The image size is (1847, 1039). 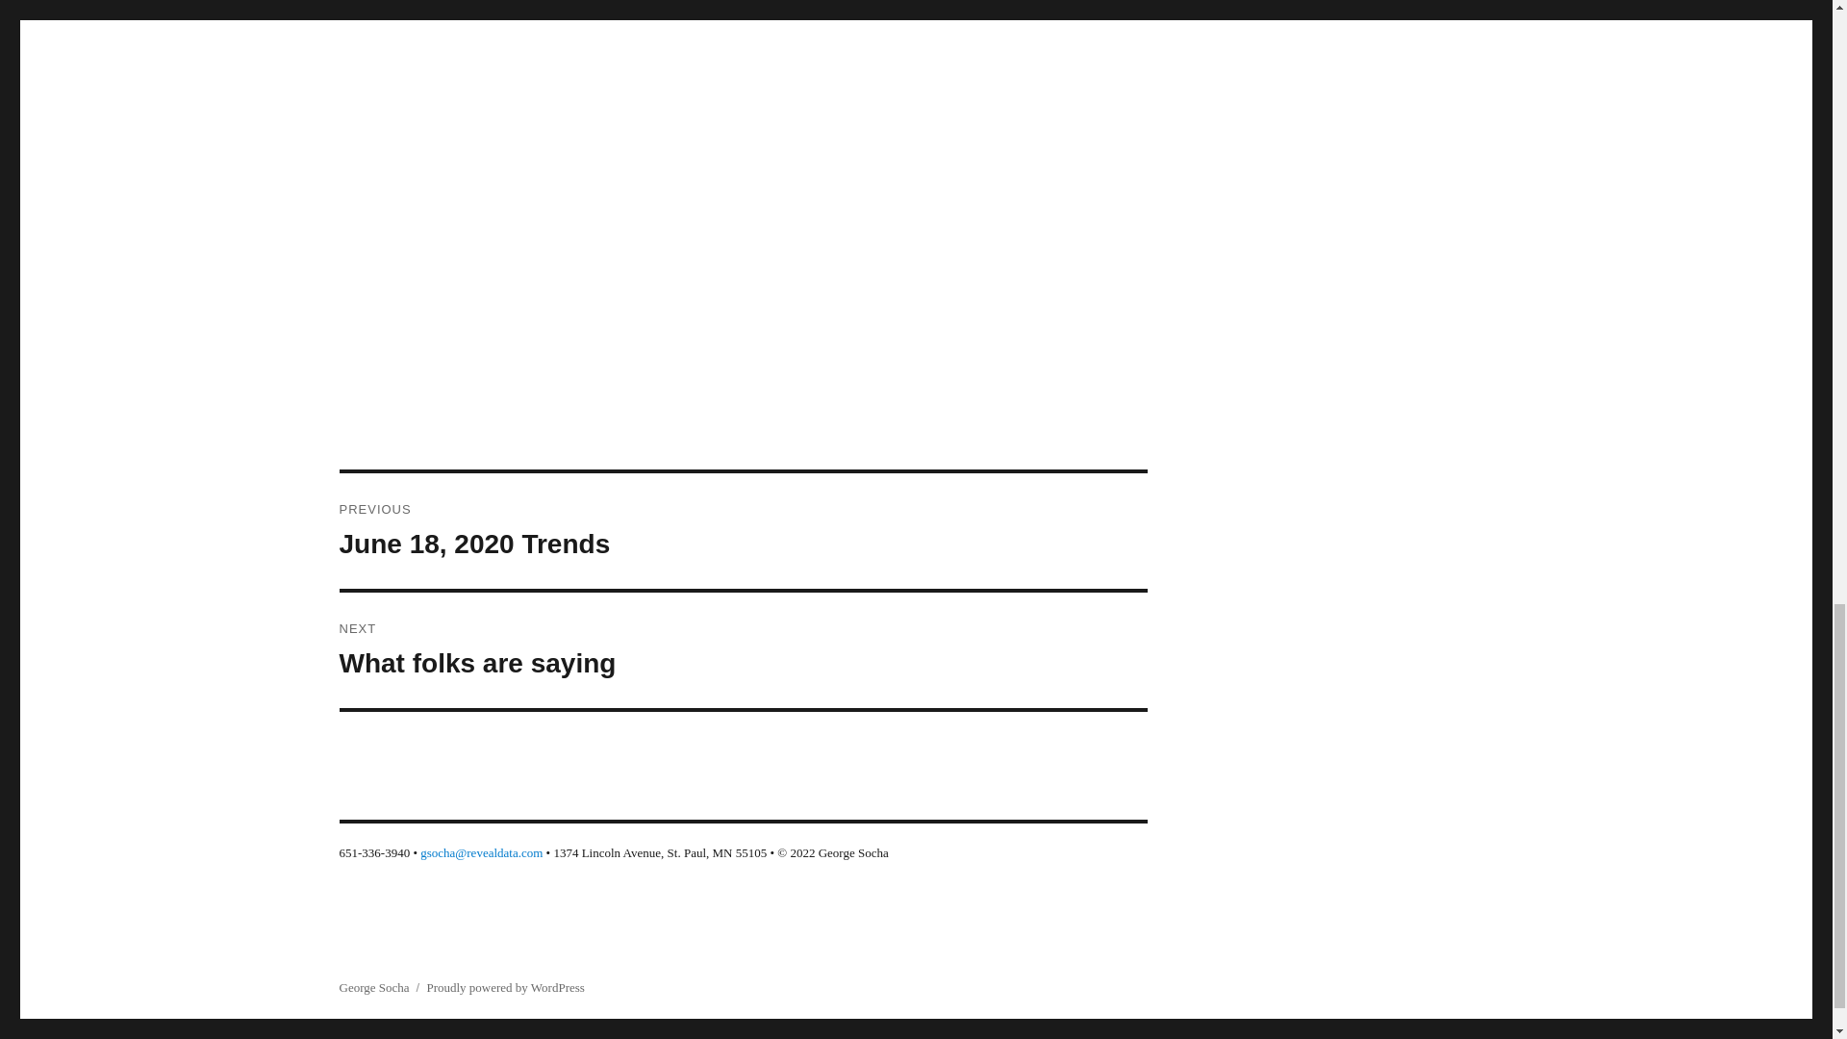 What do you see at coordinates (373, 987) in the screenshot?
I see `George Socha` at bounding box center [373, 987].